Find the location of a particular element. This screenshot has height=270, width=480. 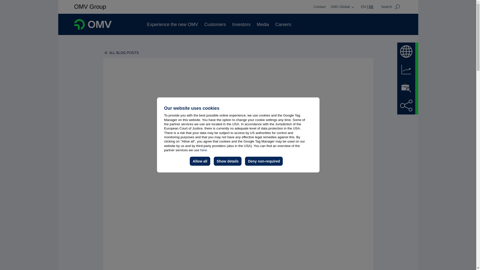

Media is located at coordinates (263, 24).